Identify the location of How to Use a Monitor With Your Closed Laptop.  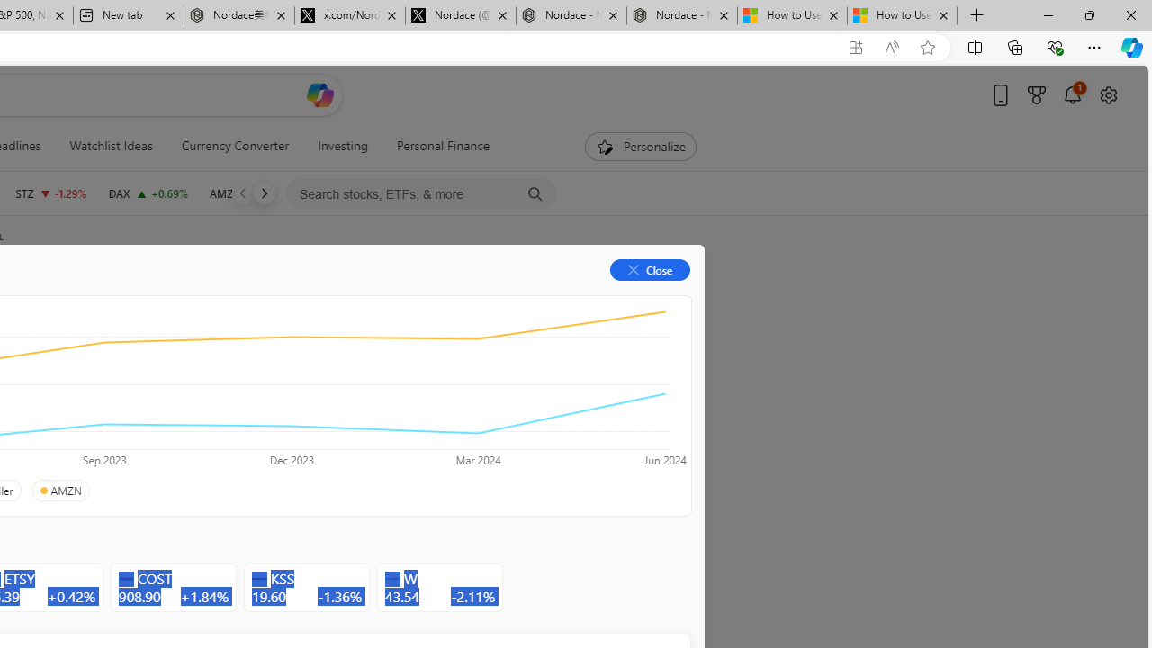
(902, 16).